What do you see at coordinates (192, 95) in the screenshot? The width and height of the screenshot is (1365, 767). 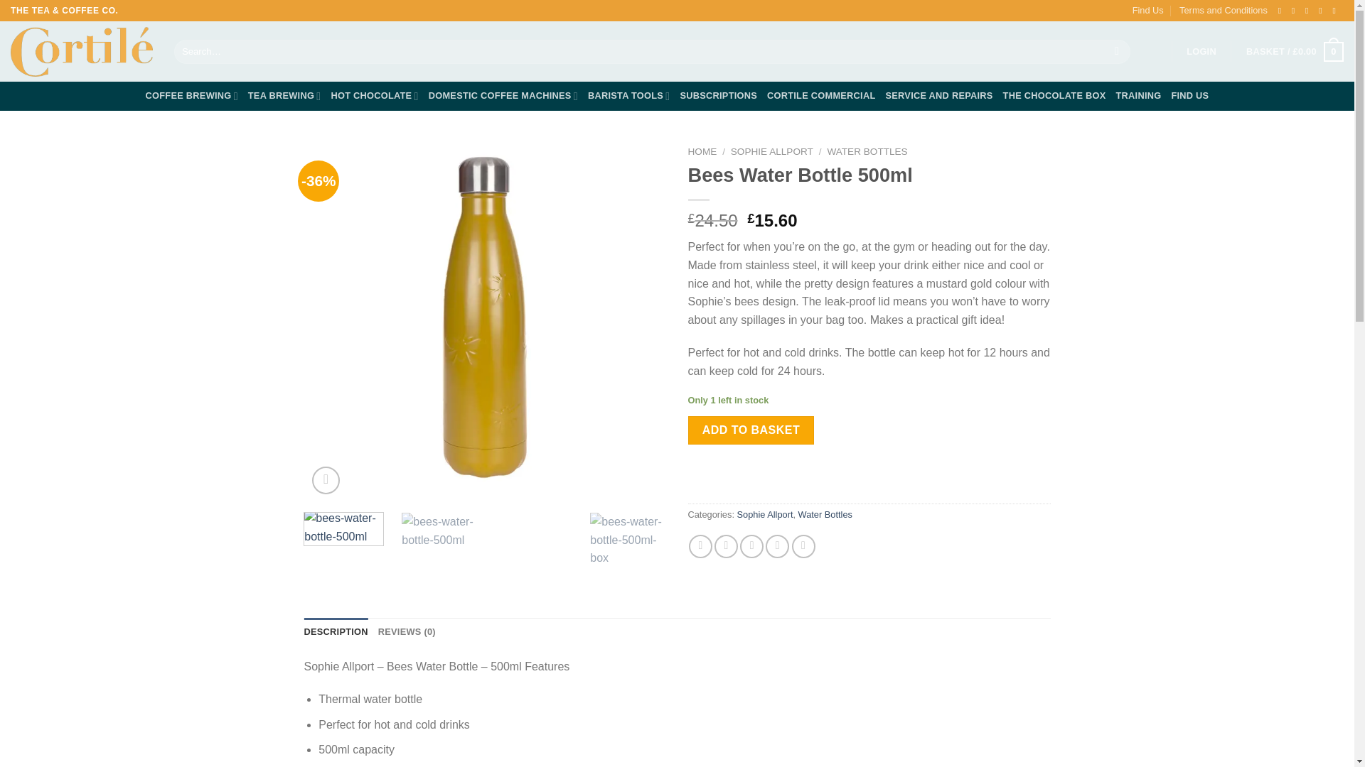 I see `COFFEE BREWING` at bounding box center [192, 95].